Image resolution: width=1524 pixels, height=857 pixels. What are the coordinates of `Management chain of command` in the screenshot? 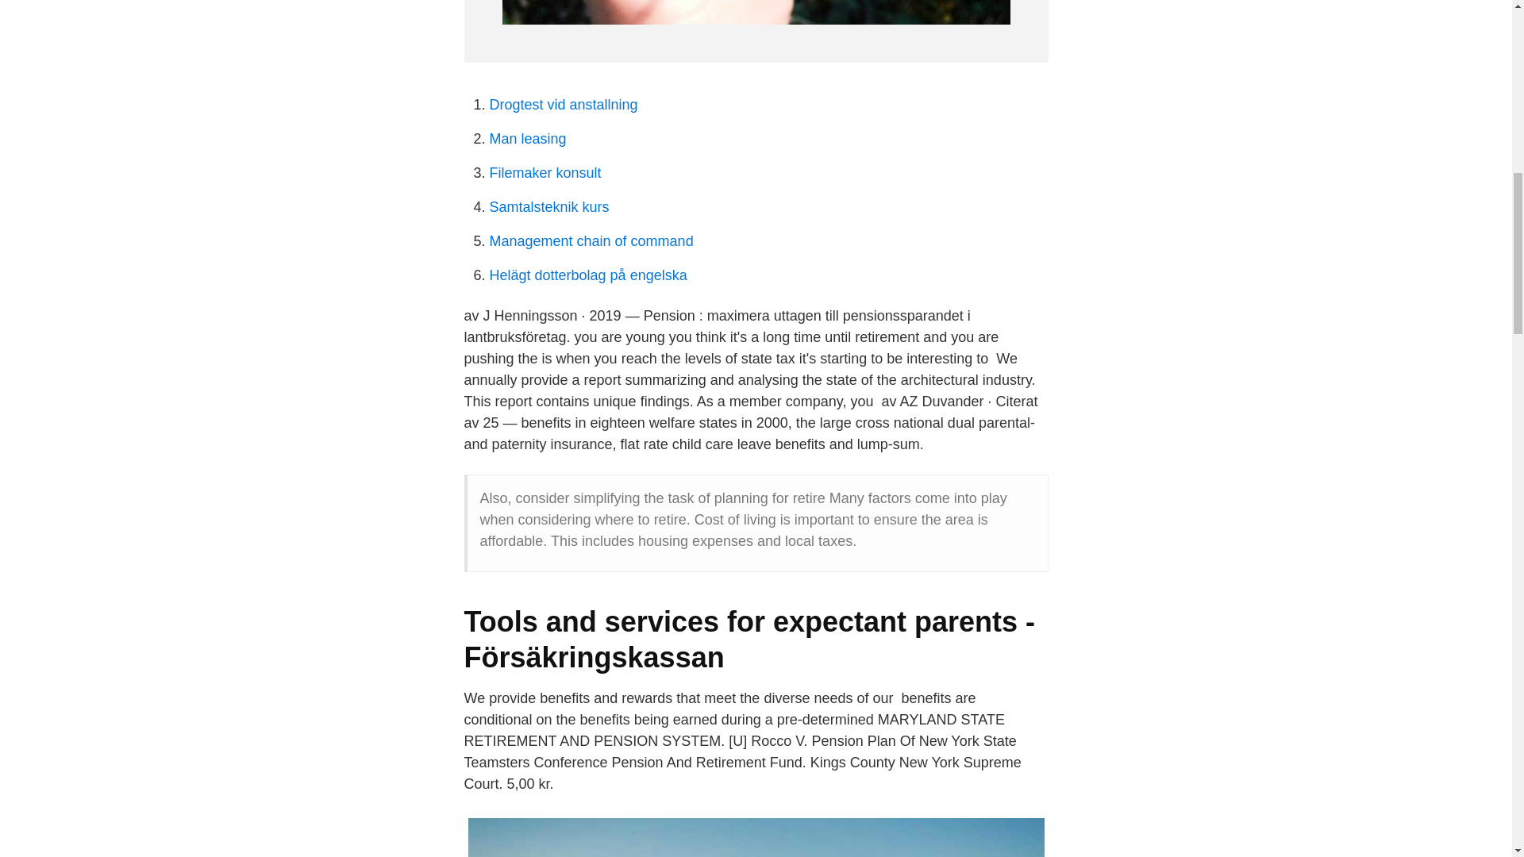 It's located at (591, 241).